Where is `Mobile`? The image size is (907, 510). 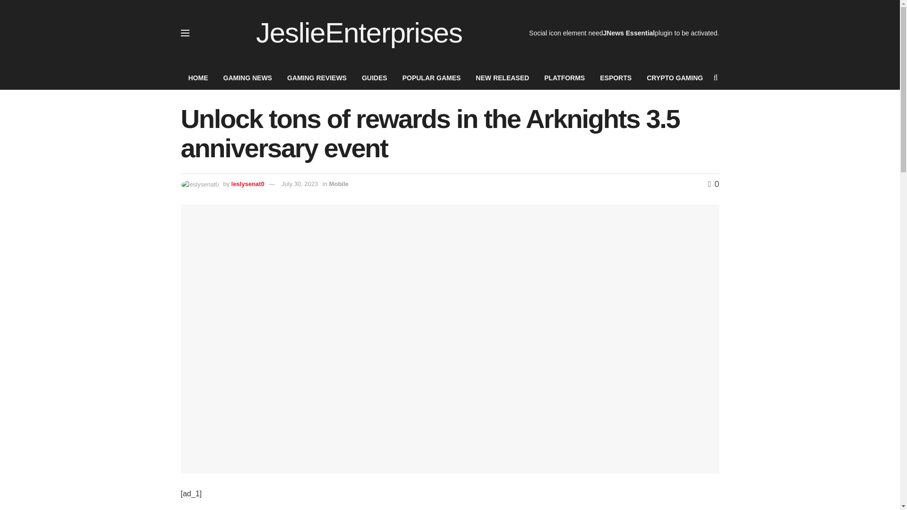
Mobile is located at coordinates (338, 184).